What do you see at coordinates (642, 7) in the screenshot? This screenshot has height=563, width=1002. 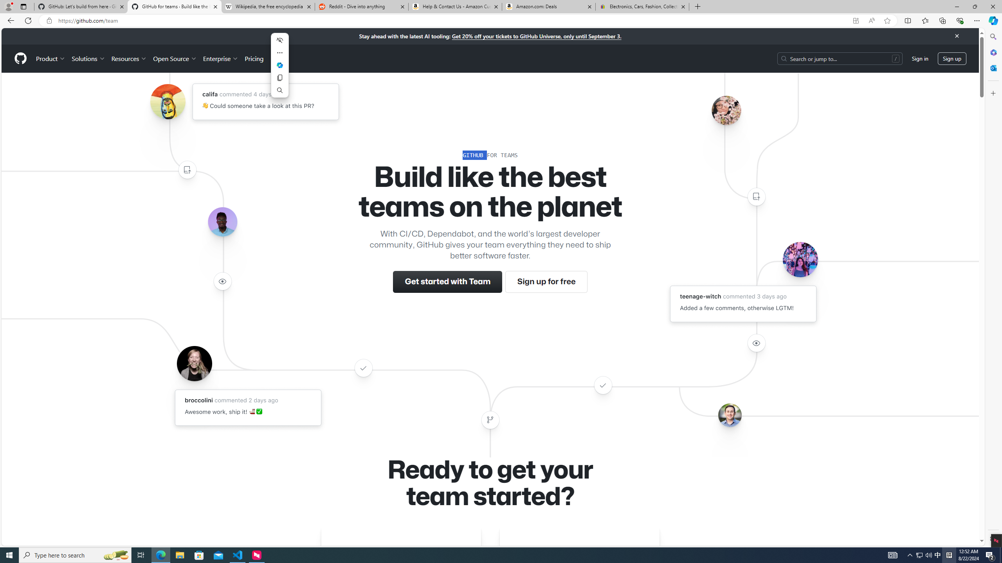 I see `Electronics, Cars, Fashion, Collectibles & More | eBay` at bounding box center [642, 7].